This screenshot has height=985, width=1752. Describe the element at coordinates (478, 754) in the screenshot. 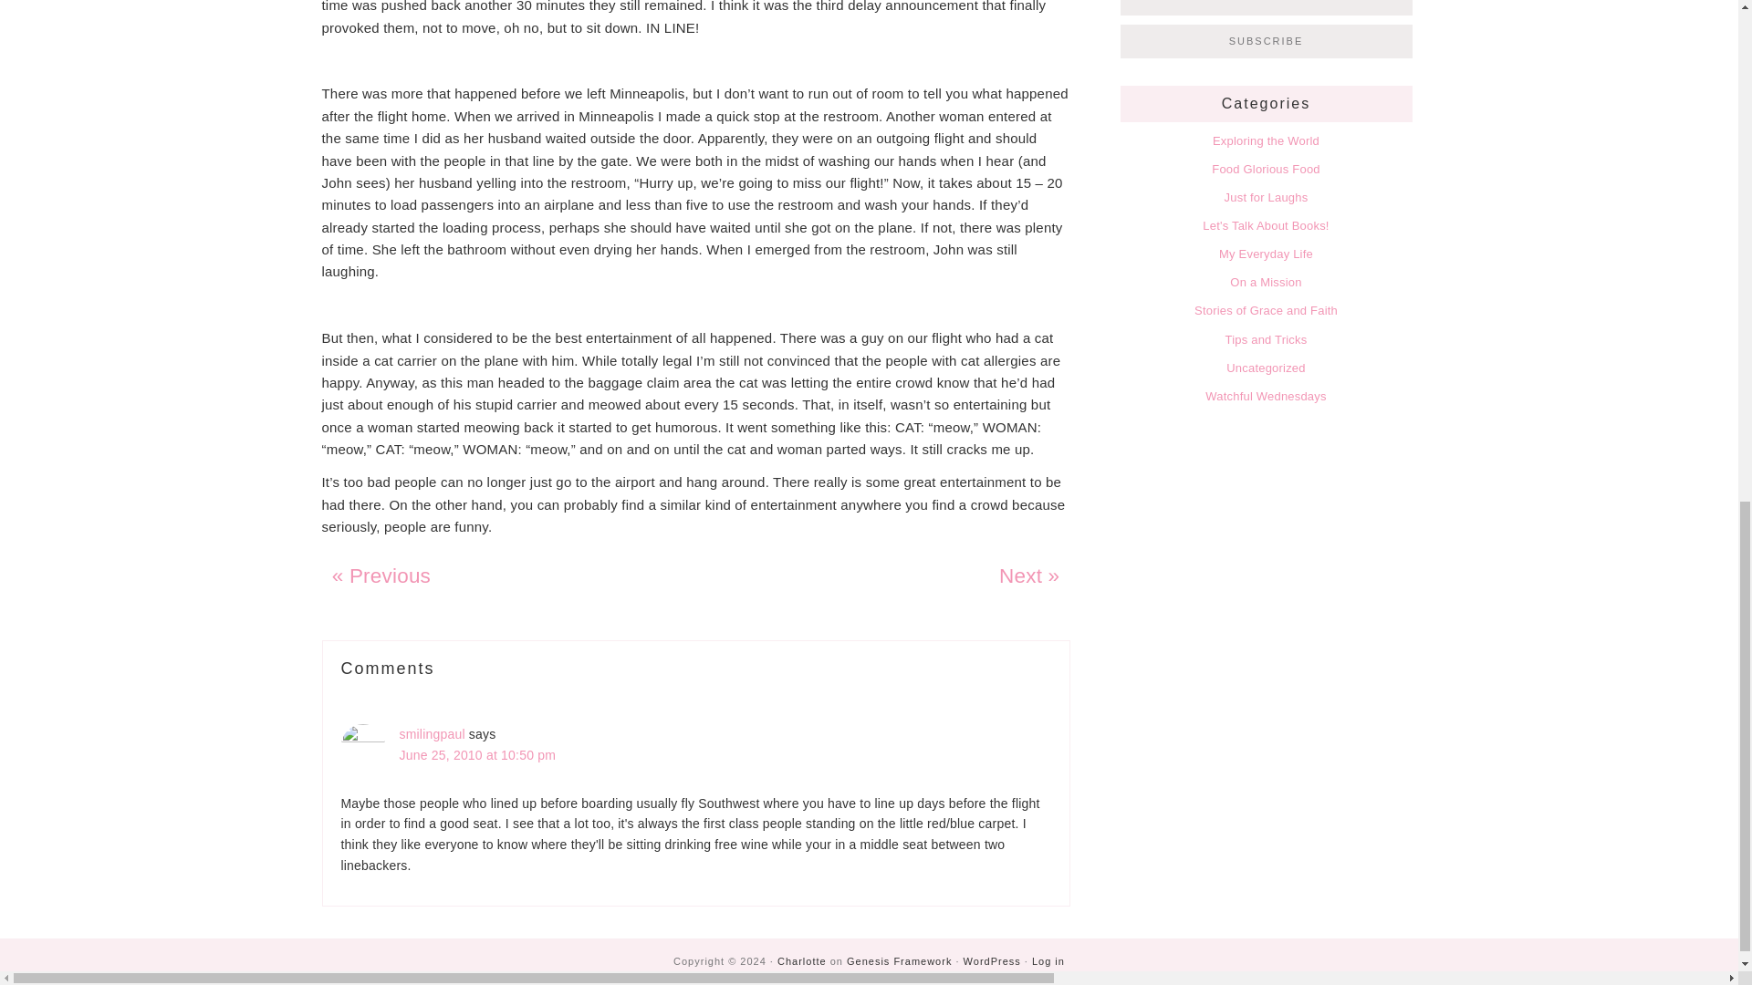

I see `June 25, 2010 at 10:50 pm` at that location.